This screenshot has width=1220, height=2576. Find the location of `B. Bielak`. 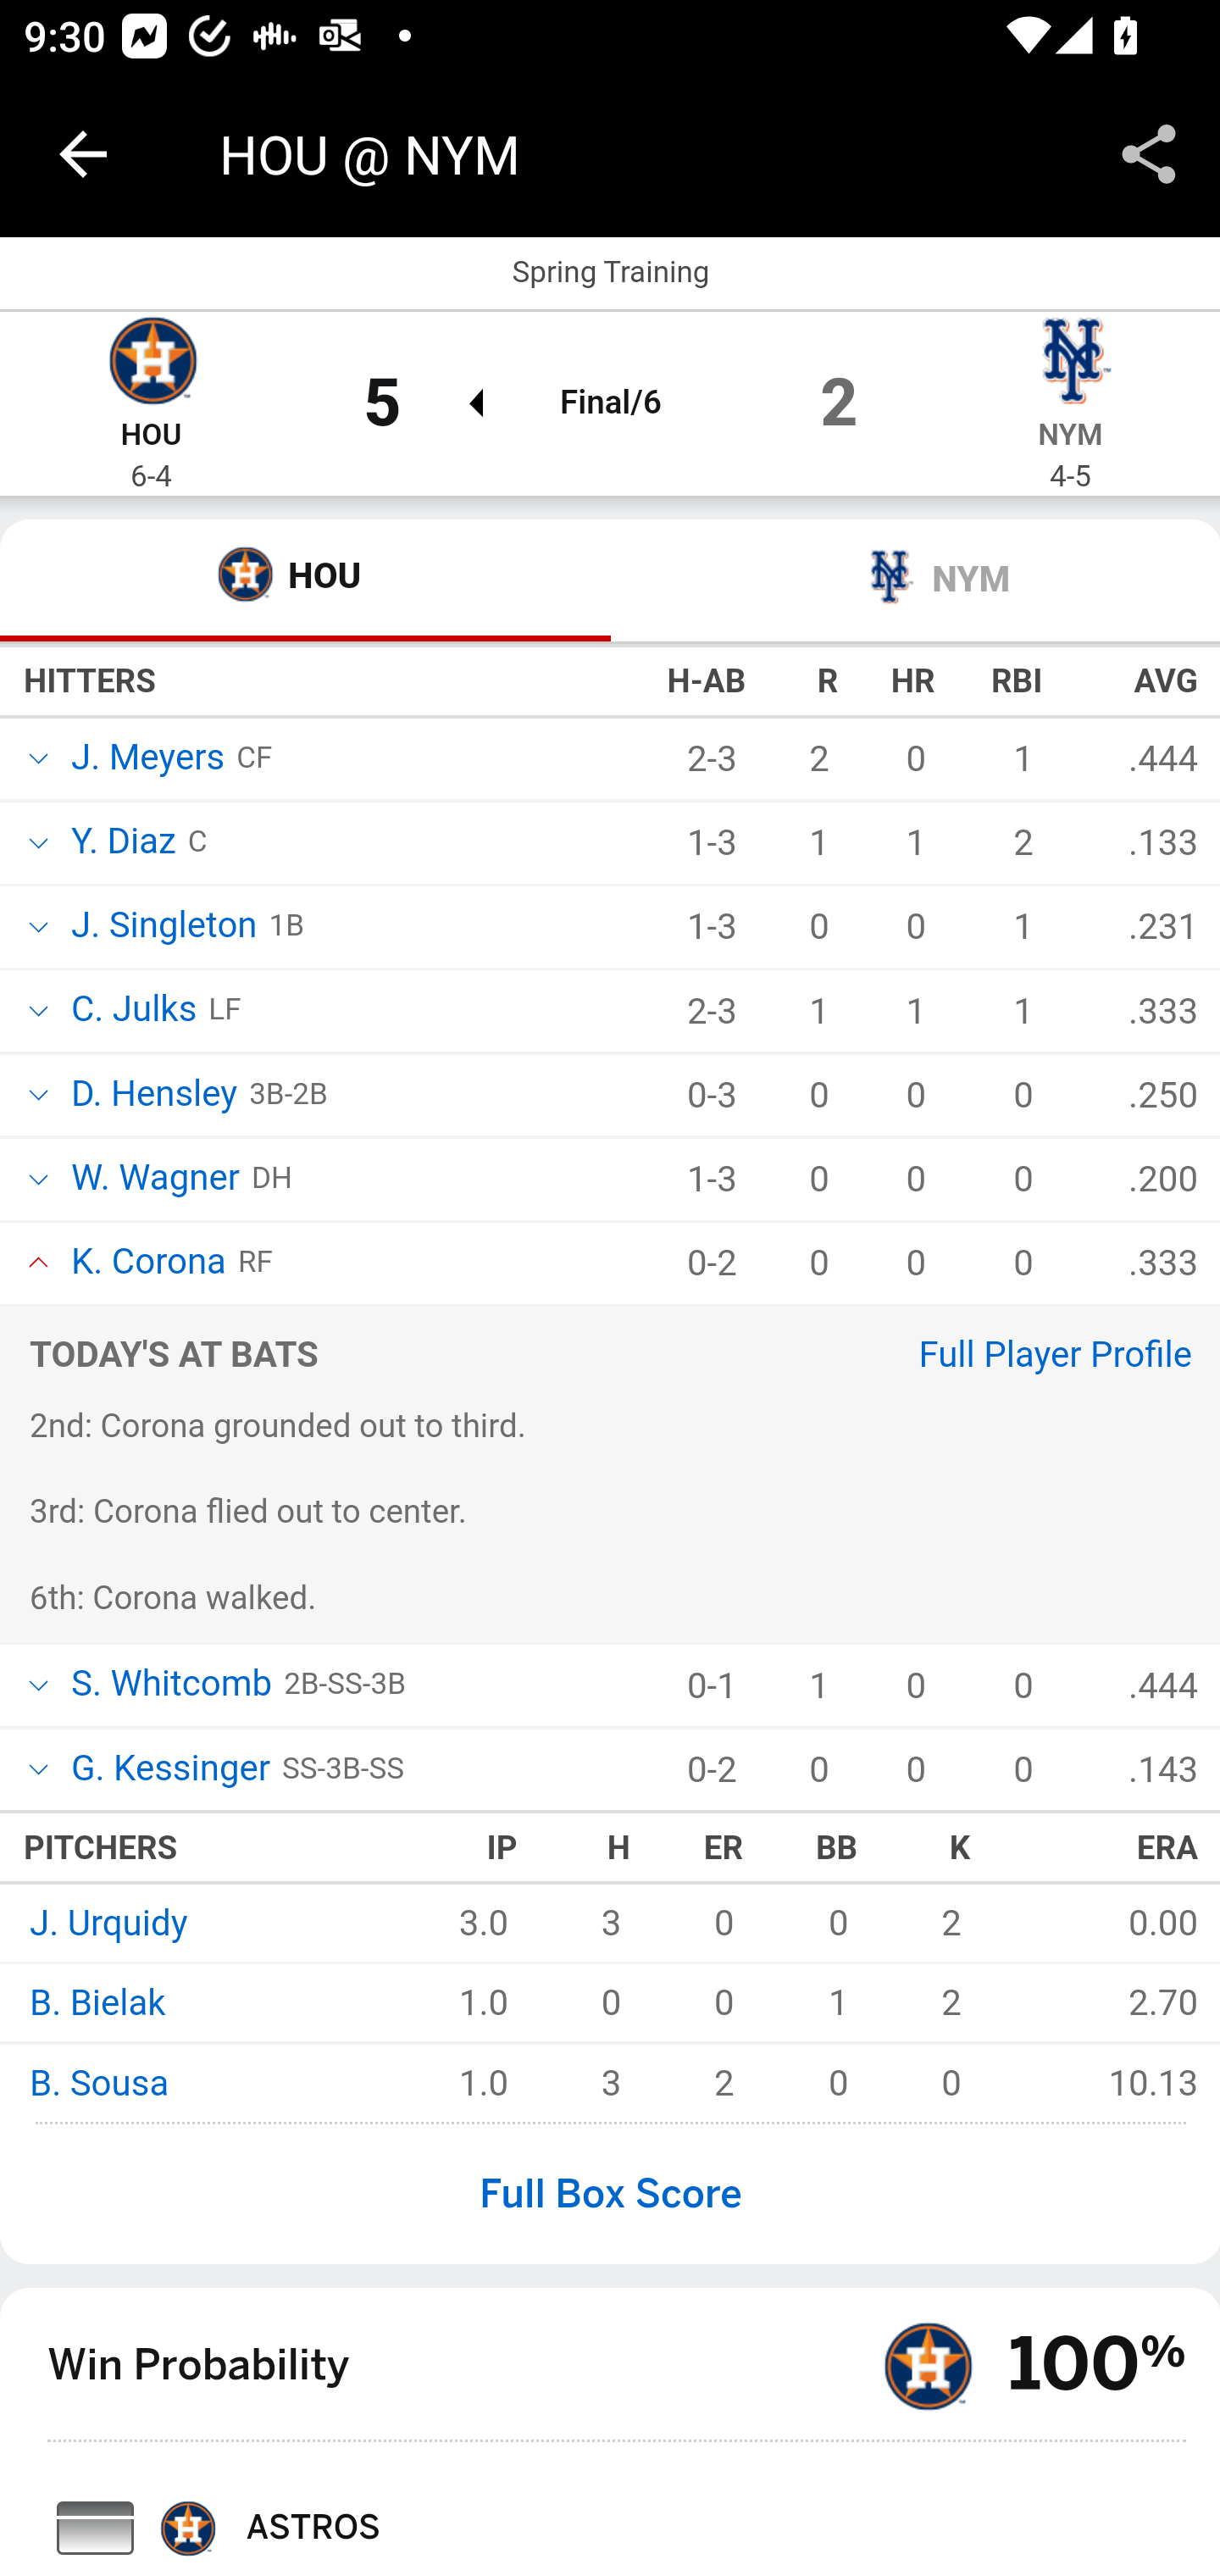

B. Bielak is located at coordinates (95, 2007).